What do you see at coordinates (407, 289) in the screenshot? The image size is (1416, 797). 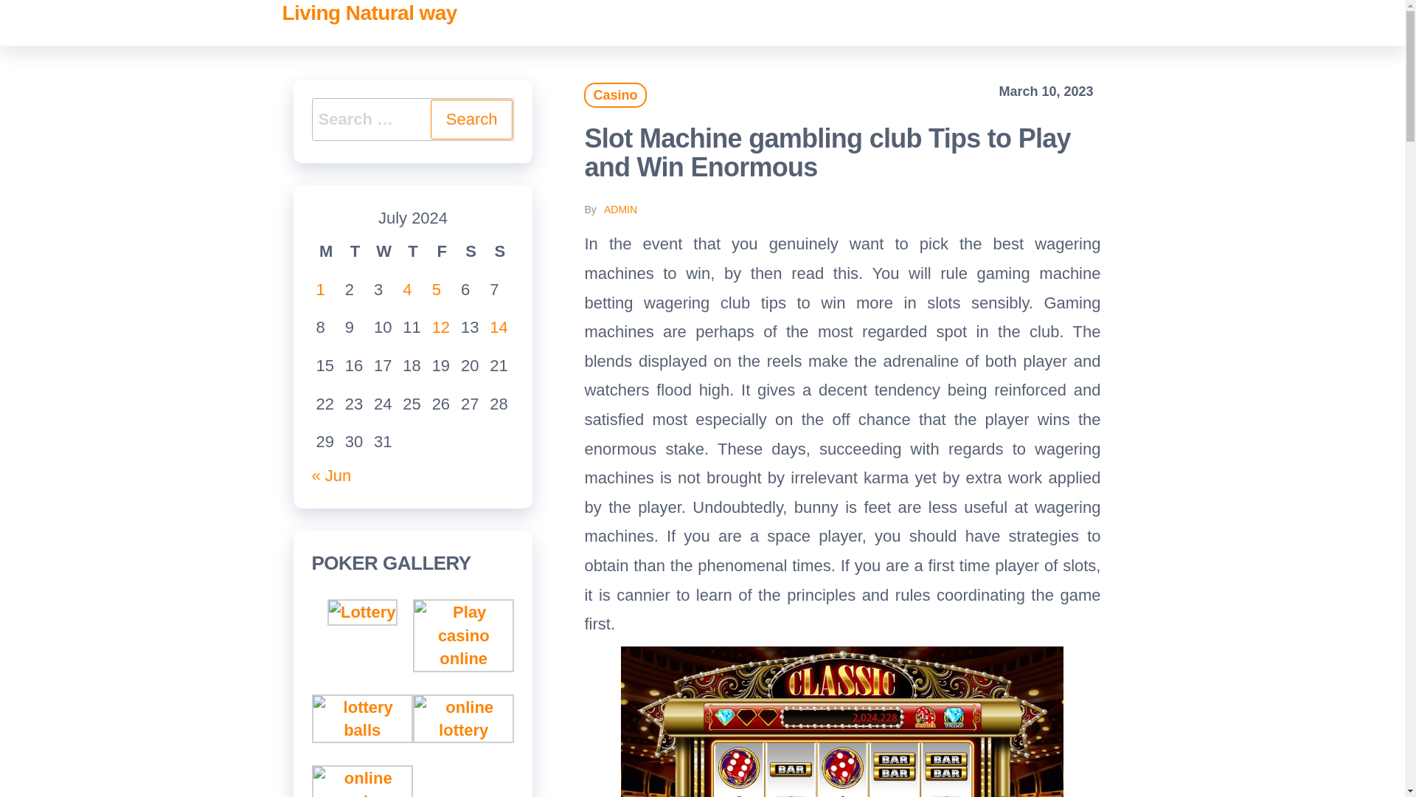 I see `4` at bounding box center [407, 289].